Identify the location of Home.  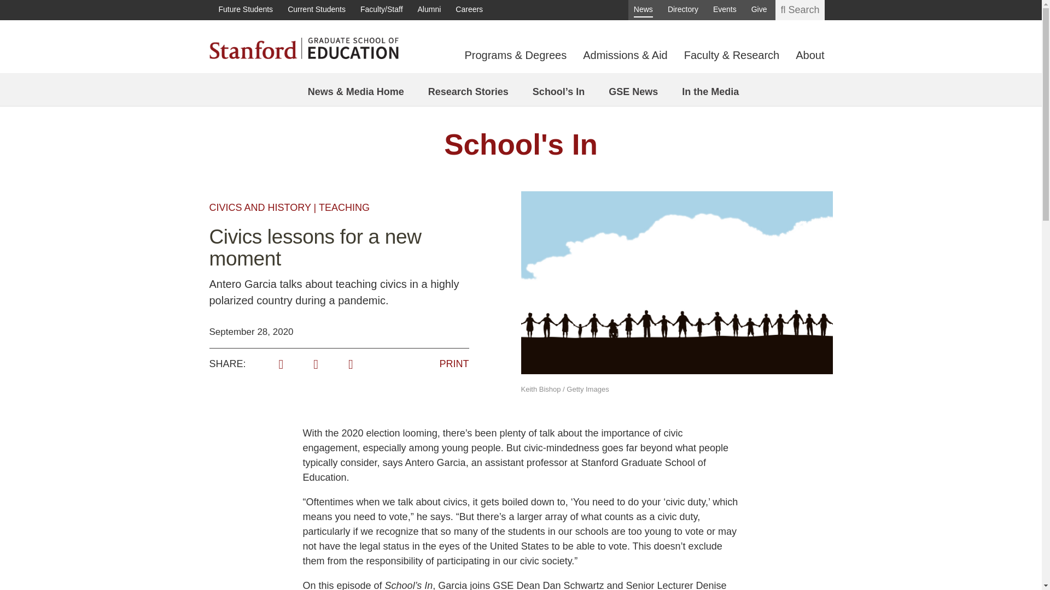
(303, 47).